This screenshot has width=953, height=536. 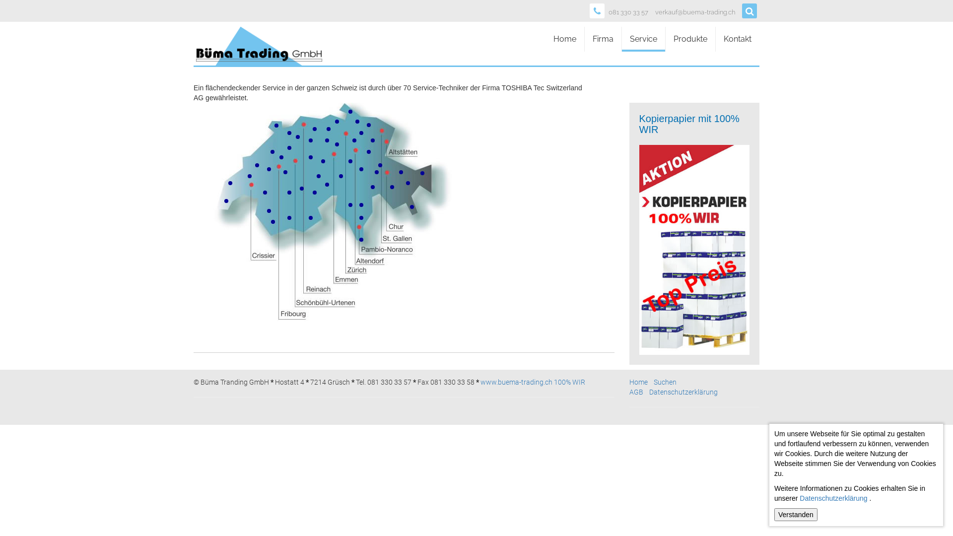 I want to click on verkauf@buema-trading.ch, so click(x=695, y=13).